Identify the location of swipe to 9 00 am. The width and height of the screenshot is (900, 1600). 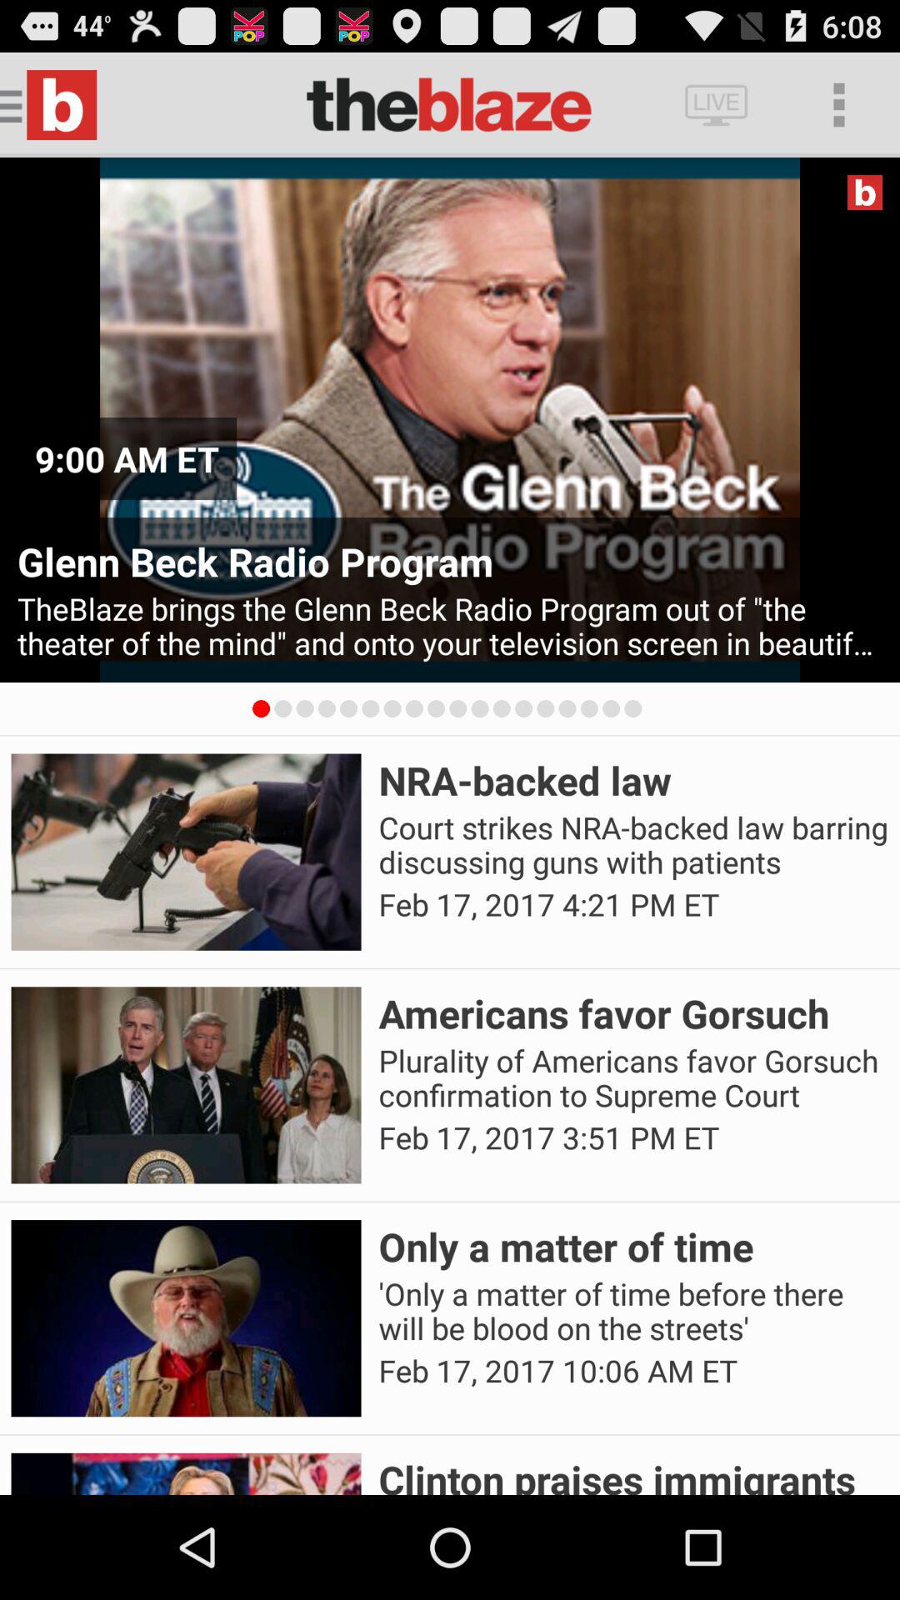
(127, 458).